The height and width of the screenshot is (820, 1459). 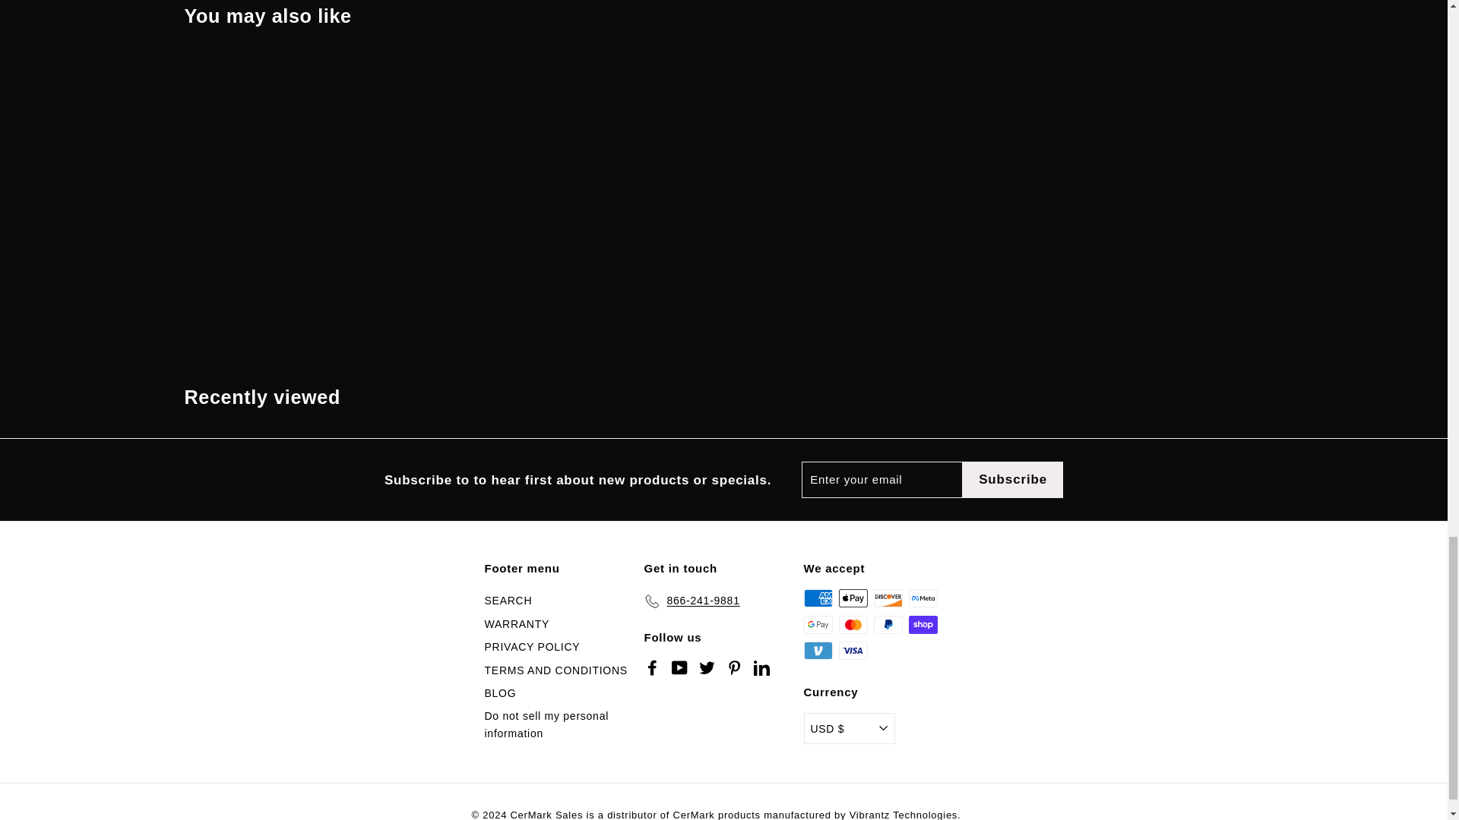 What do you see at coordinates (853, 598) in the screenshot?
I see `Apple Pay` at bounding box center [853, 598].